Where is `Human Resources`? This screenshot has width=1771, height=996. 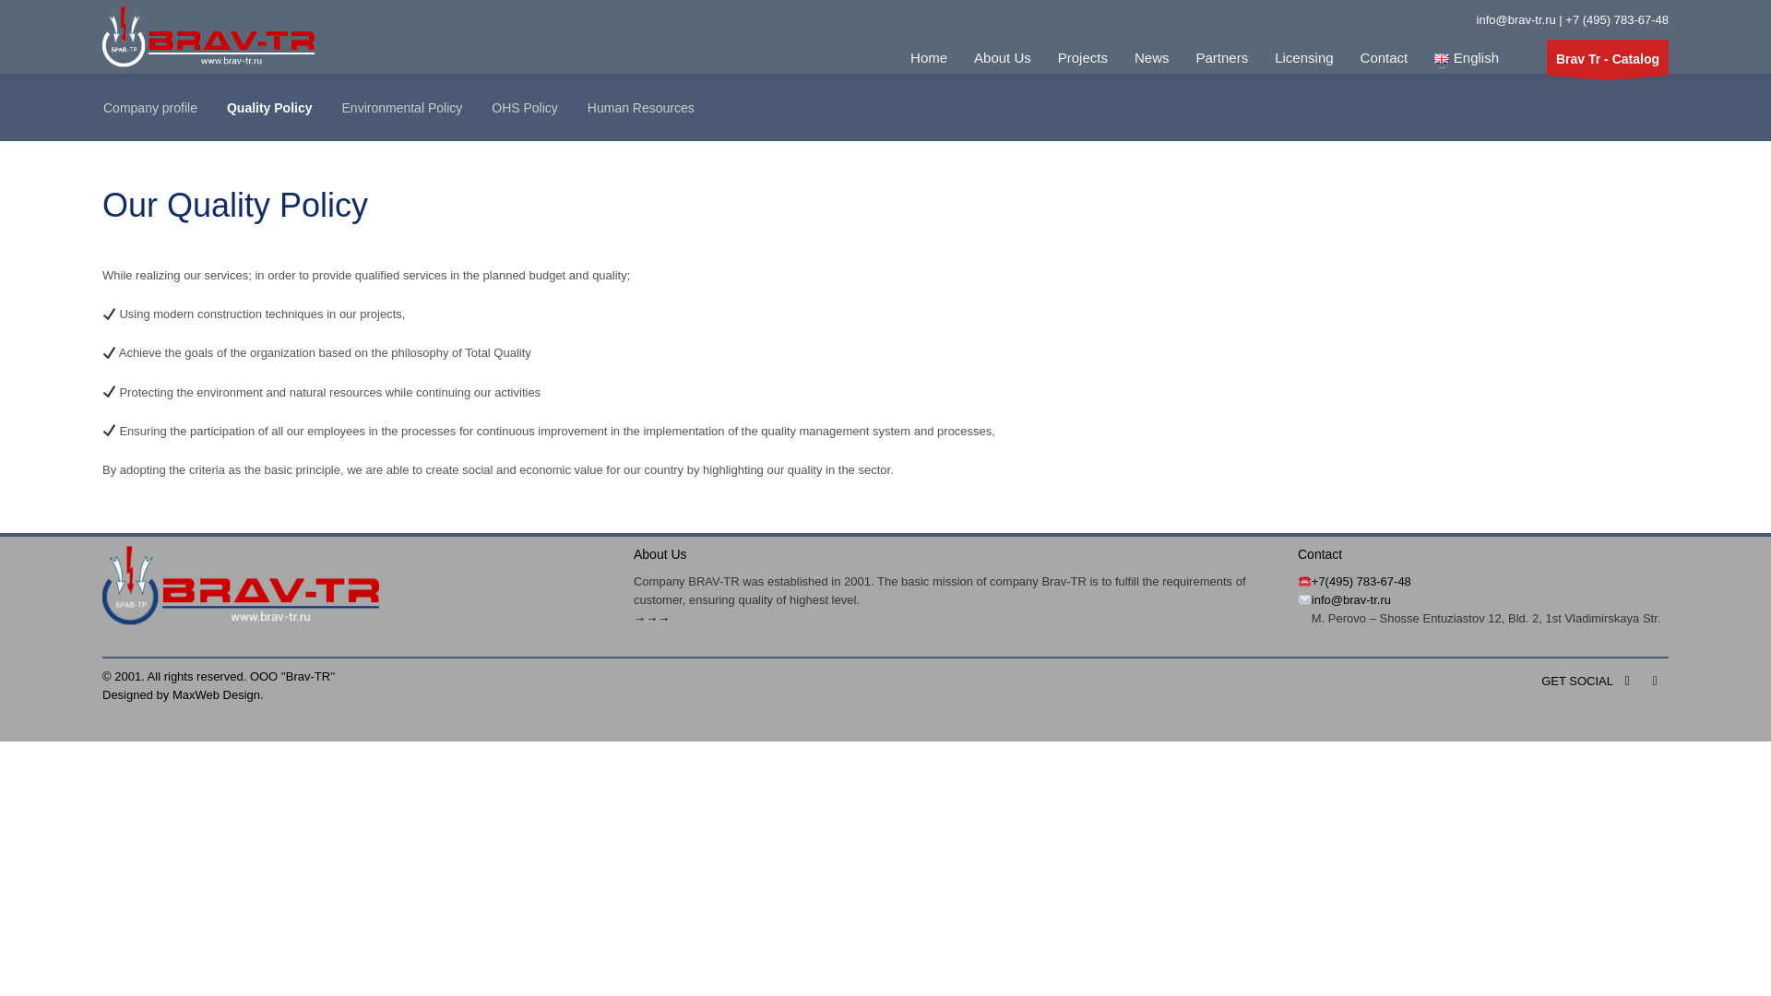 Human Resources is located at coordinates (640, 107).